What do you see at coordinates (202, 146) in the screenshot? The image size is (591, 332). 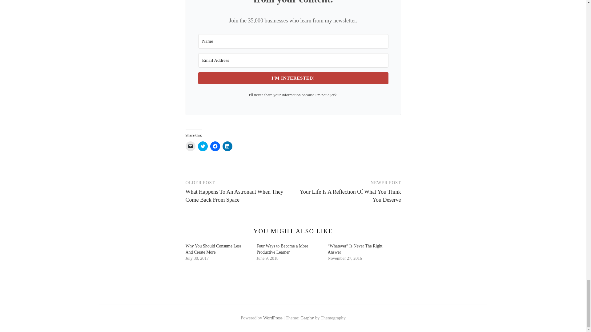 I see `Click to share on Twitter` at bounding box center [202, 146].